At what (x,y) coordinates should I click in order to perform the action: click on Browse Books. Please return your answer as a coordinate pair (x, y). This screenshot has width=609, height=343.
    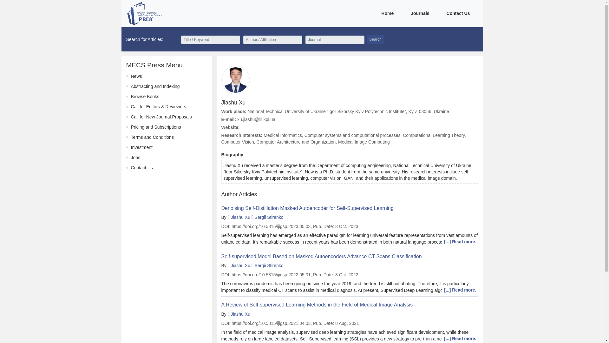
    Looking at the image, I should click on (145, 97).